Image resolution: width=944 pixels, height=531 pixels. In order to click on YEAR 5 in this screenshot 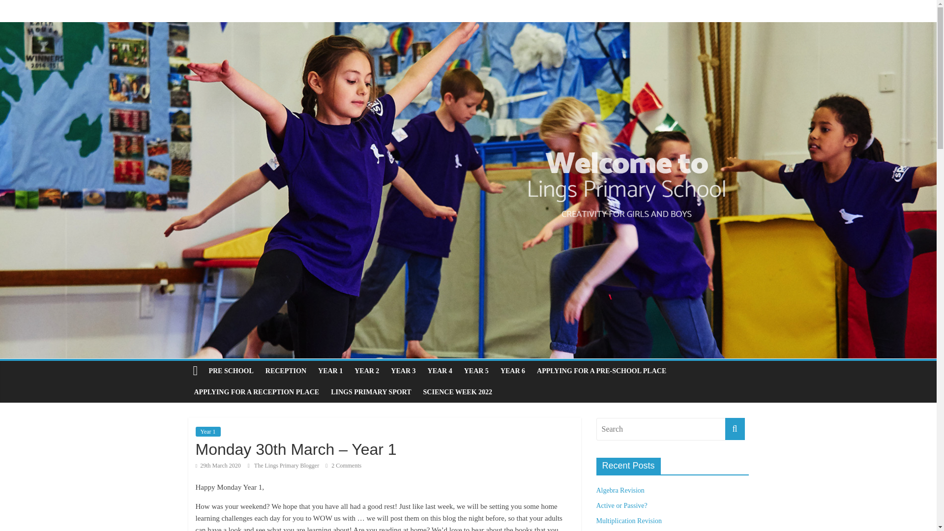, I will do `click(476, 371)`.